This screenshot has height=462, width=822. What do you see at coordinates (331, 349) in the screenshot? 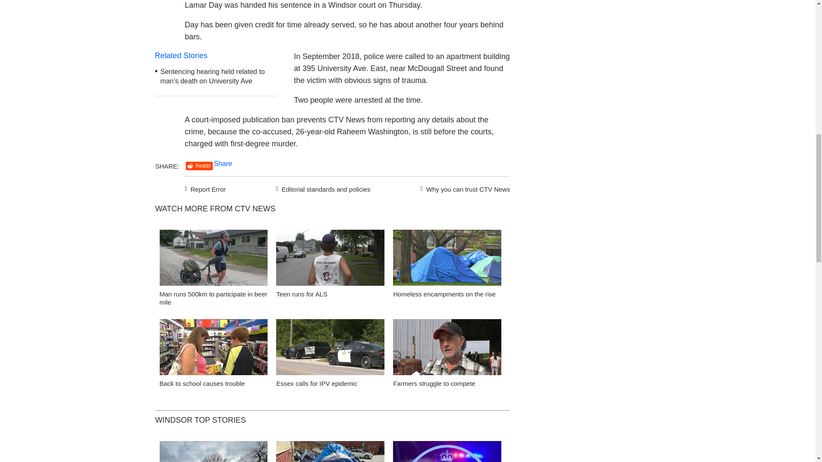
I see `Essex calls for IPV epidemic ` at bounding box center [331, 349].